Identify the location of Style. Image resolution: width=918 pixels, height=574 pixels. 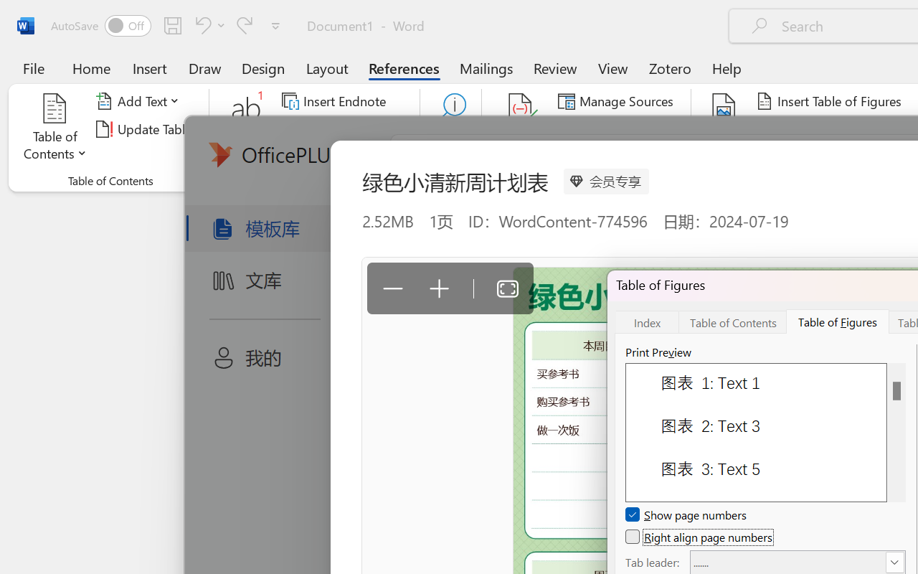
(647, 129).